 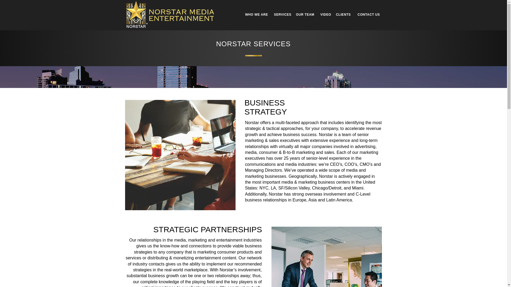 I want to click on SERVICES, so click(x=283, y=14).